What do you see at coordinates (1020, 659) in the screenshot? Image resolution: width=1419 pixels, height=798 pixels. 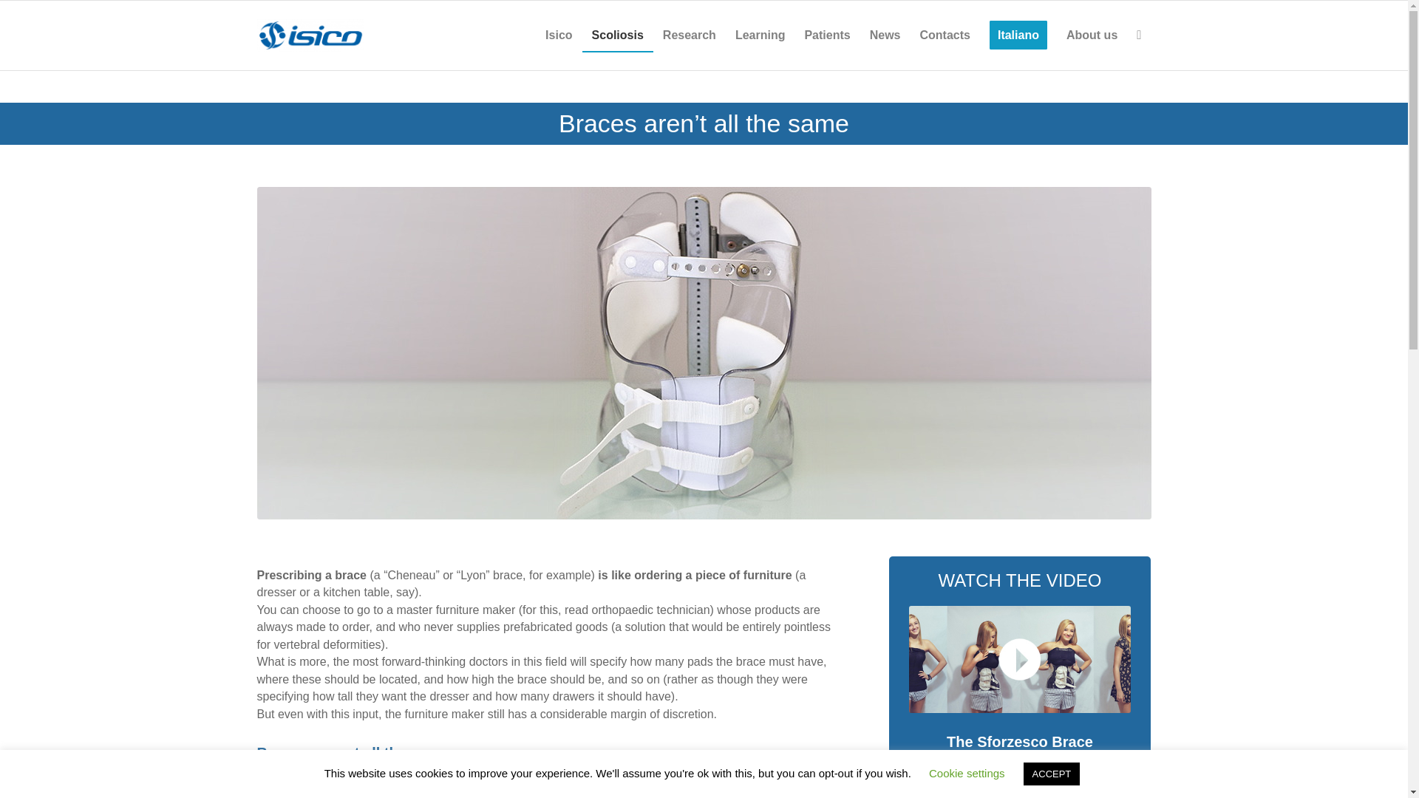 I see `brace-videothumb` at bounding box center [1020, 659].